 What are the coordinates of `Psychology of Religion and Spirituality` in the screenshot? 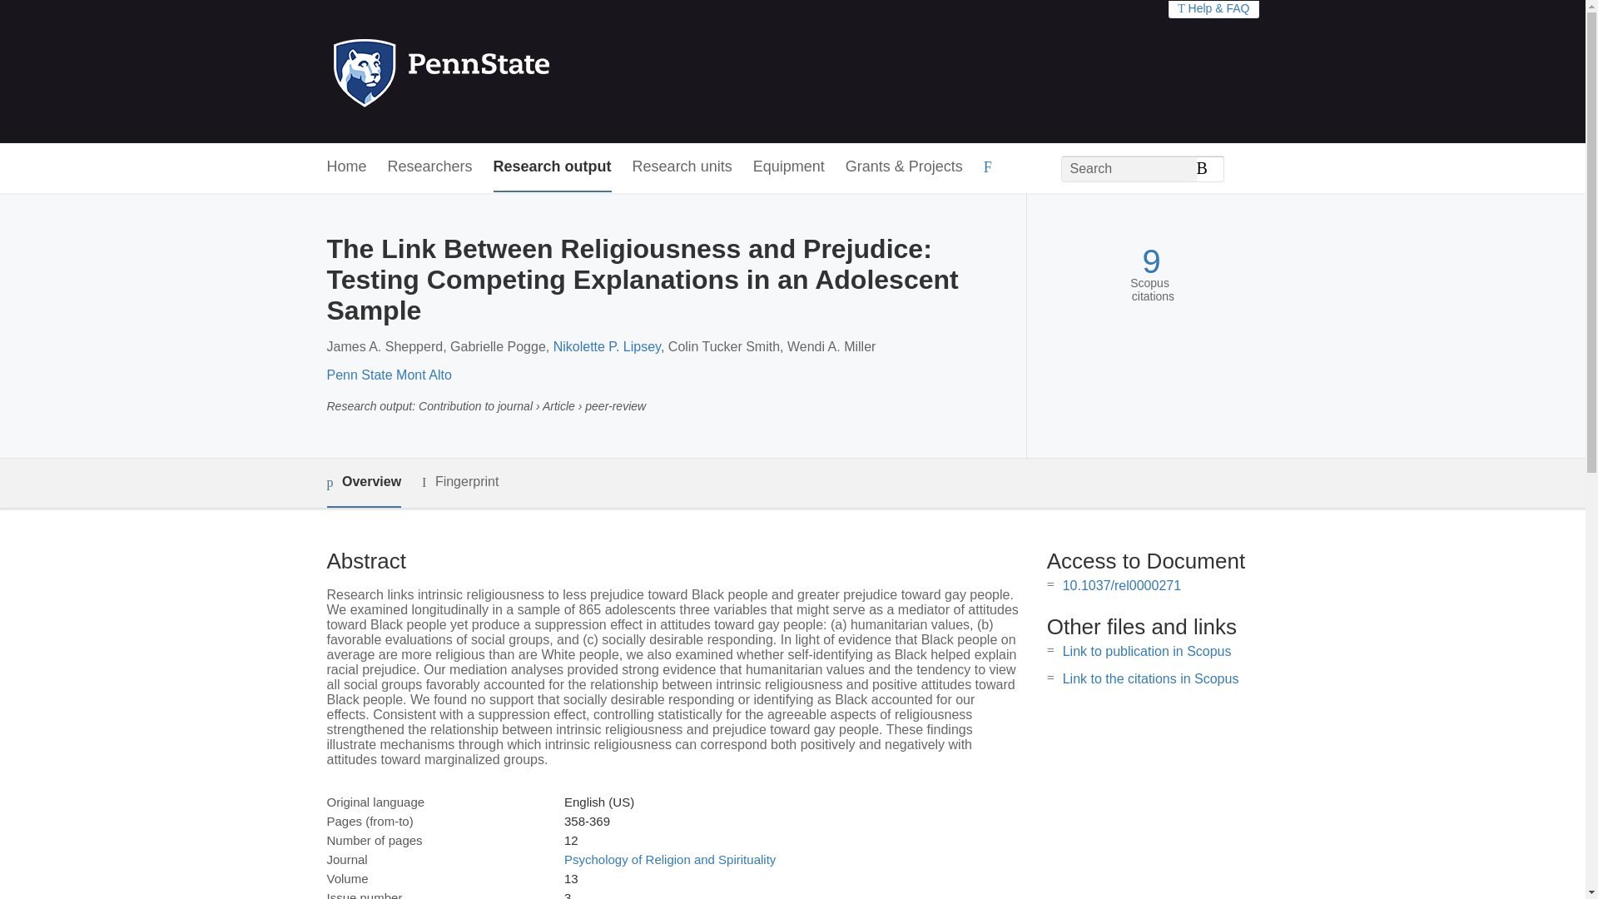 It's located at (669, 859).